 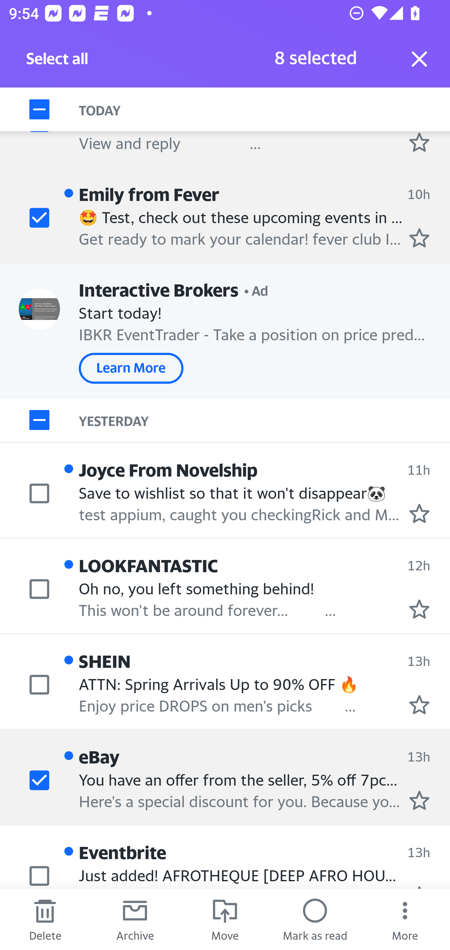 I want to click on YESTERDAY, so click(x=264, y=420).